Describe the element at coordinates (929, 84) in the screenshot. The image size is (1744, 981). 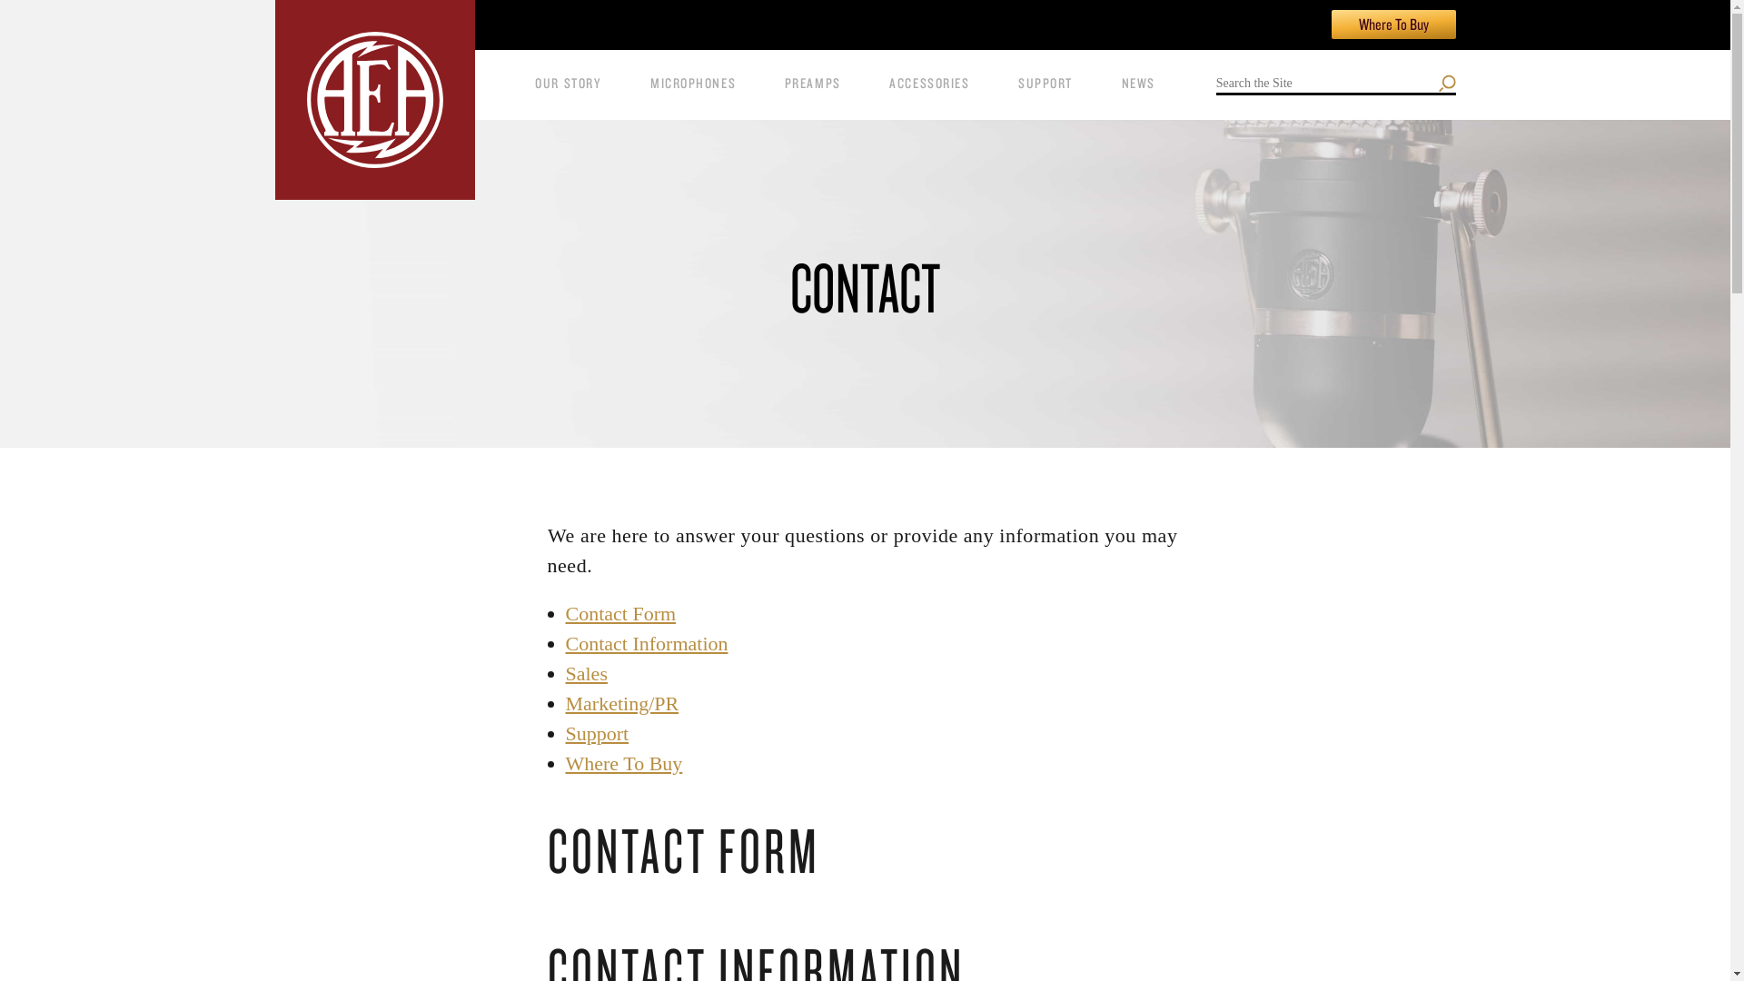
I see `ACCESSORIES` at that location.